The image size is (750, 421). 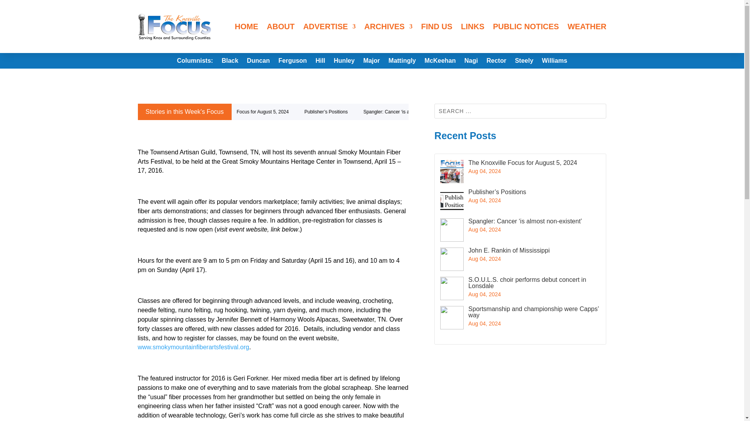 What do you see at coordinates (230, 62) in the screenshot?
I see `Black` at bounding box center [230, 62].